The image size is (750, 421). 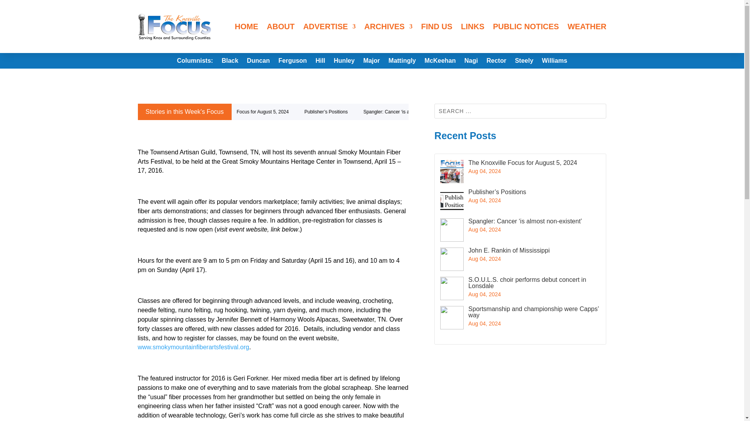 What do you see at coordinates (230, 62) in the screenshot?
I see `Black` at bounding box center [230, 62].